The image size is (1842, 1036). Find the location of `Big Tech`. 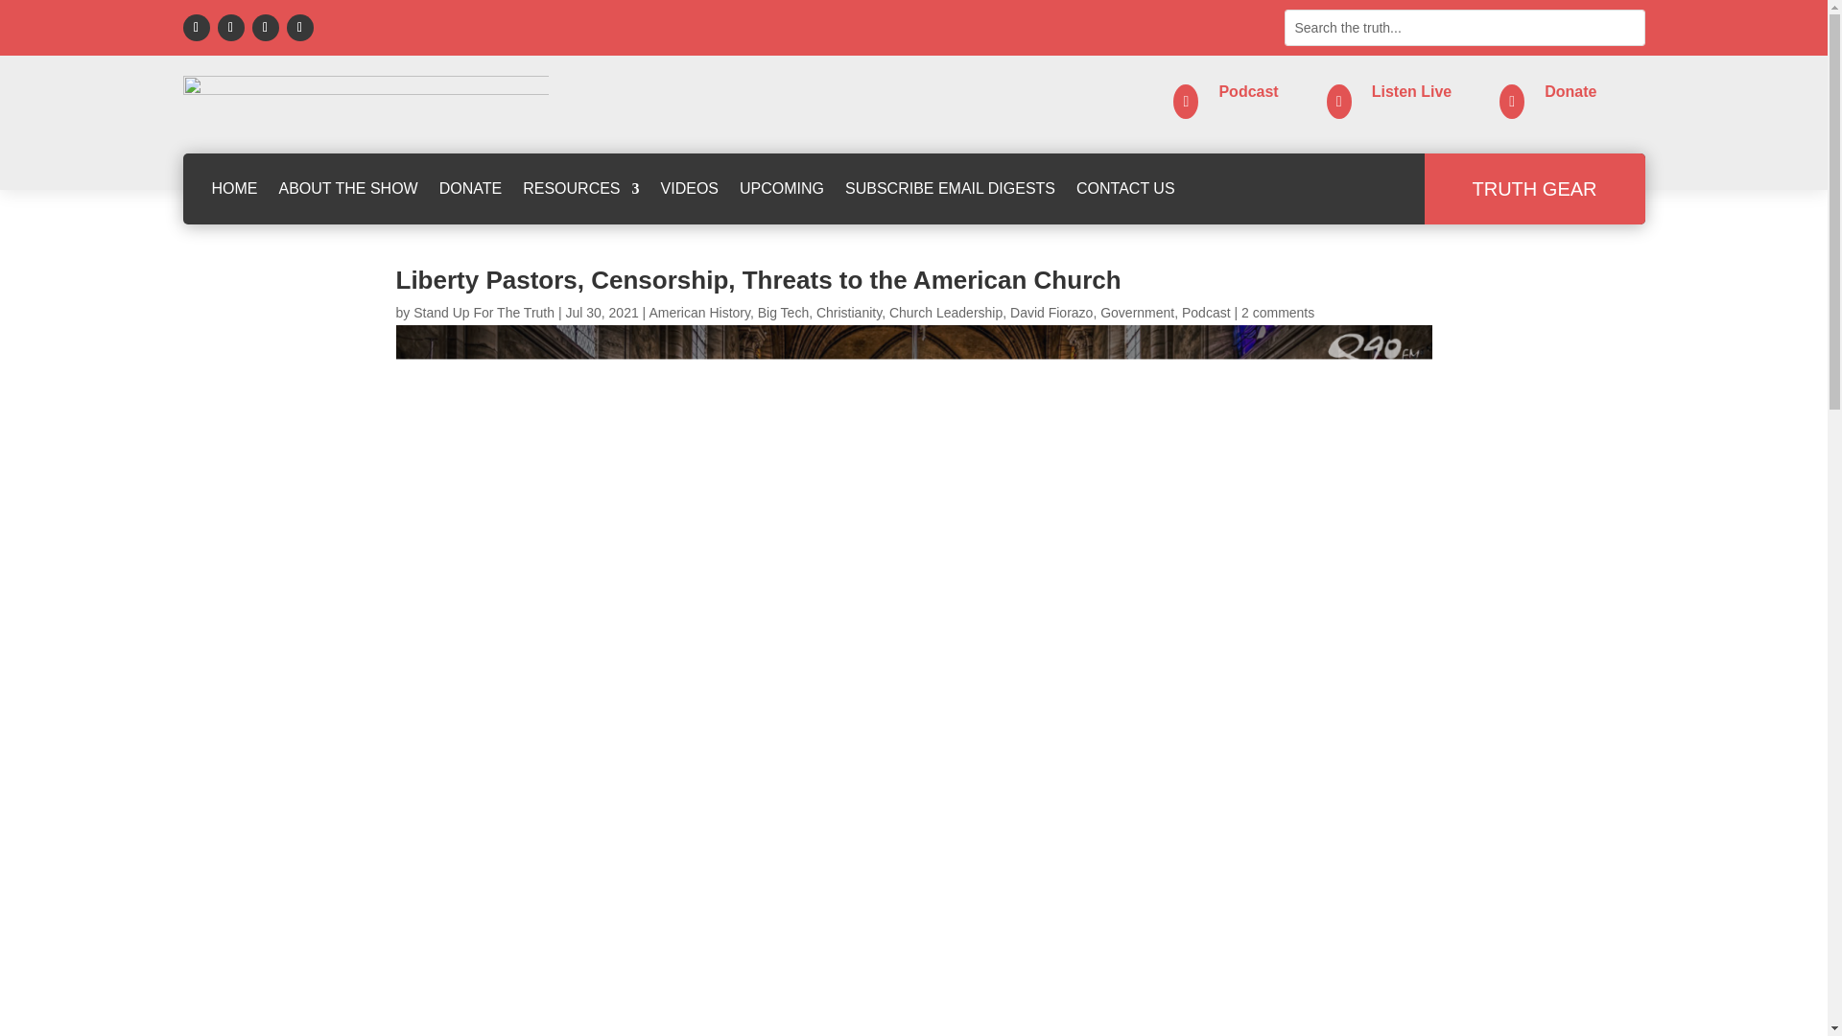

Big Tech is located at coordinates (783, 312).